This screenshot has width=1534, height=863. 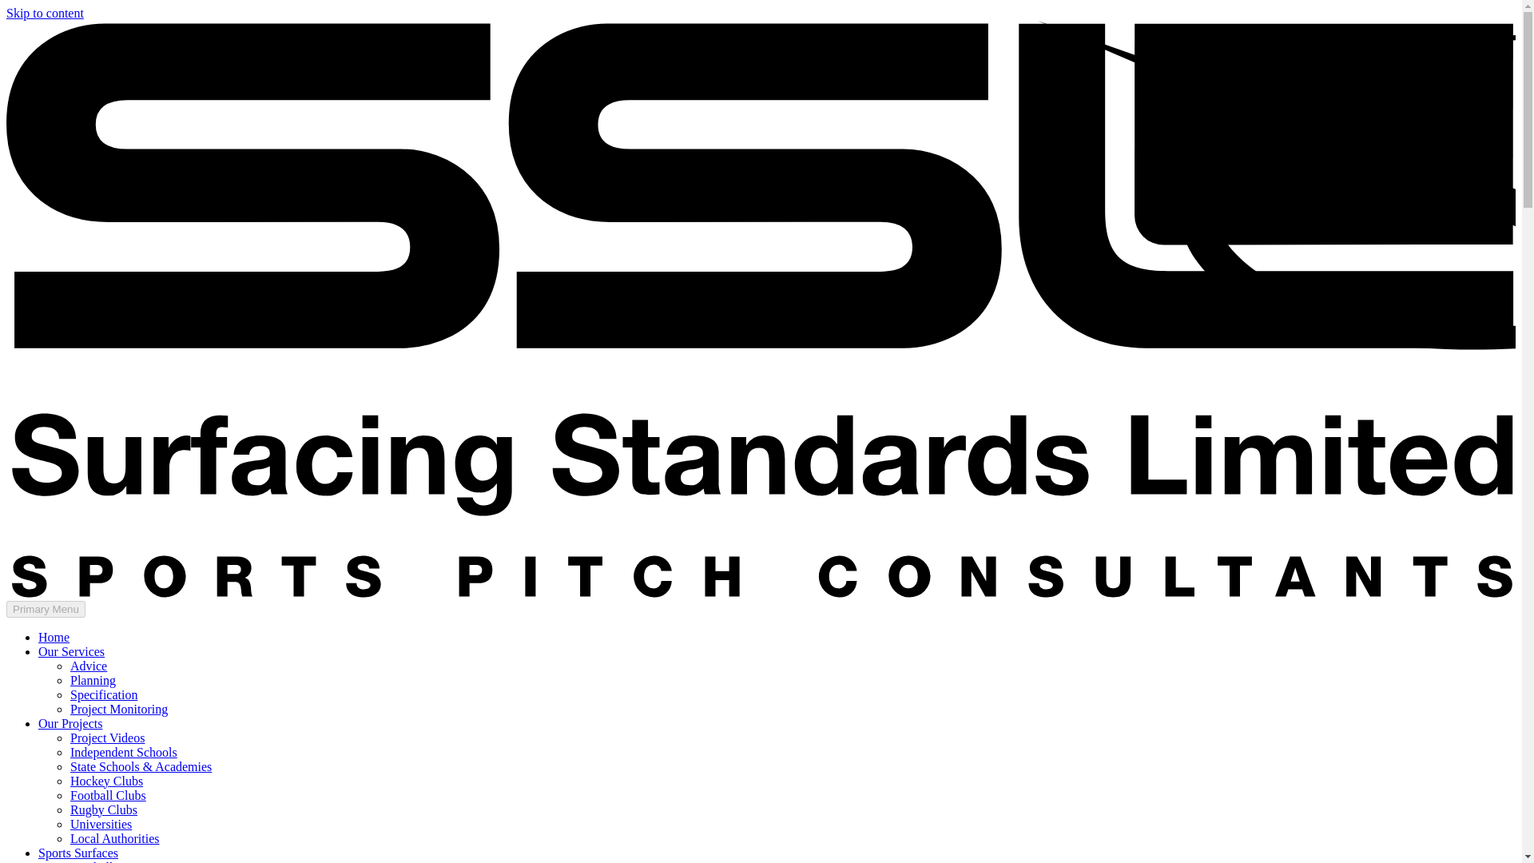 What do you see at coordinates (46, 609) in the screenshot?
I see `Primary Menu` at bounding box center [46, 609].